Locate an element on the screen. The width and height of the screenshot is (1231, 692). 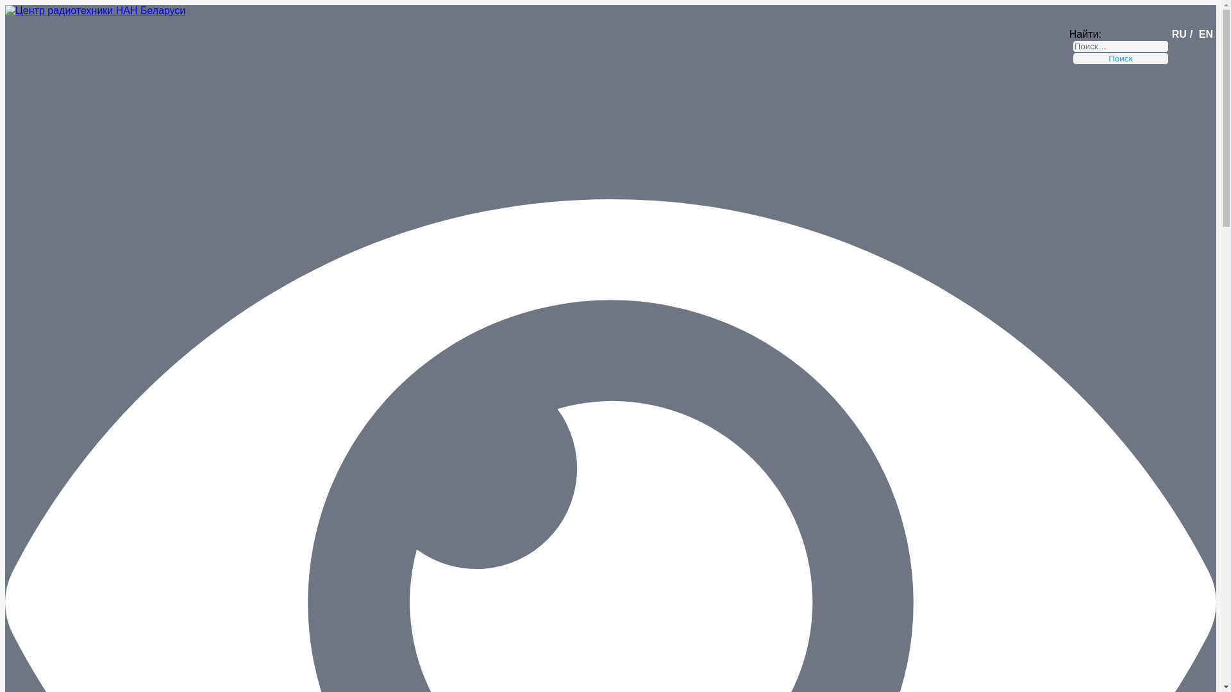
RU is located at coordinates (1180, 35).